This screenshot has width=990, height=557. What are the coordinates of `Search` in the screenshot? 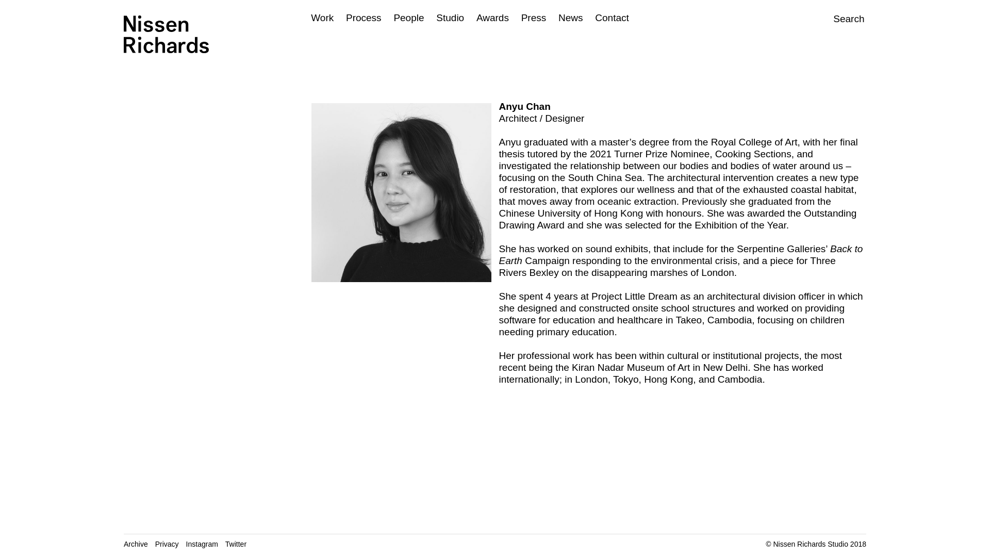 It's located at (828, 19).